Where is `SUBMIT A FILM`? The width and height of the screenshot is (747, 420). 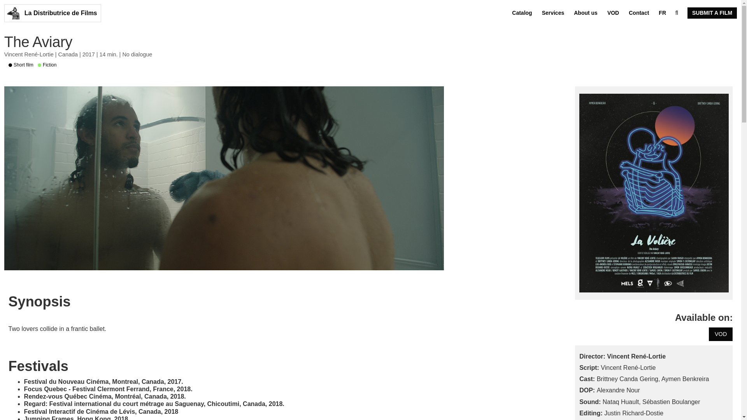
SUBMIT A FILM is located at coordinates (712, 13).